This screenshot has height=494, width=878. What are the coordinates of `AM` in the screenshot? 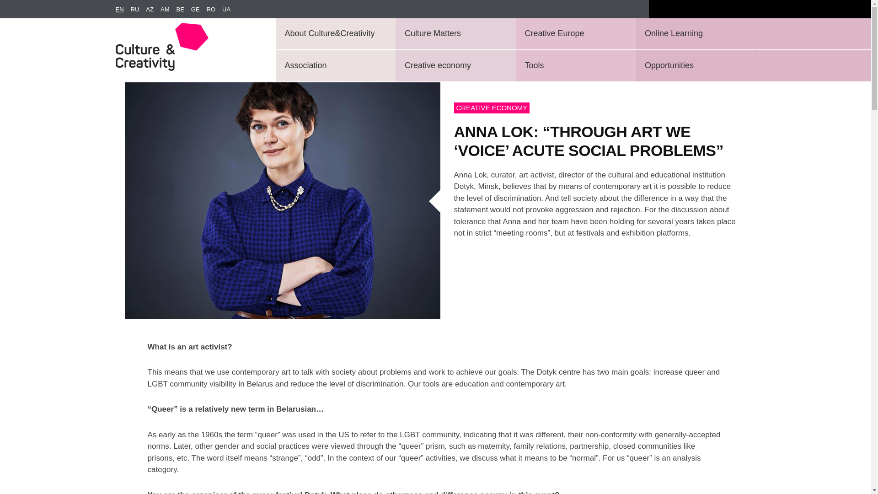 It's located at (168, 10).